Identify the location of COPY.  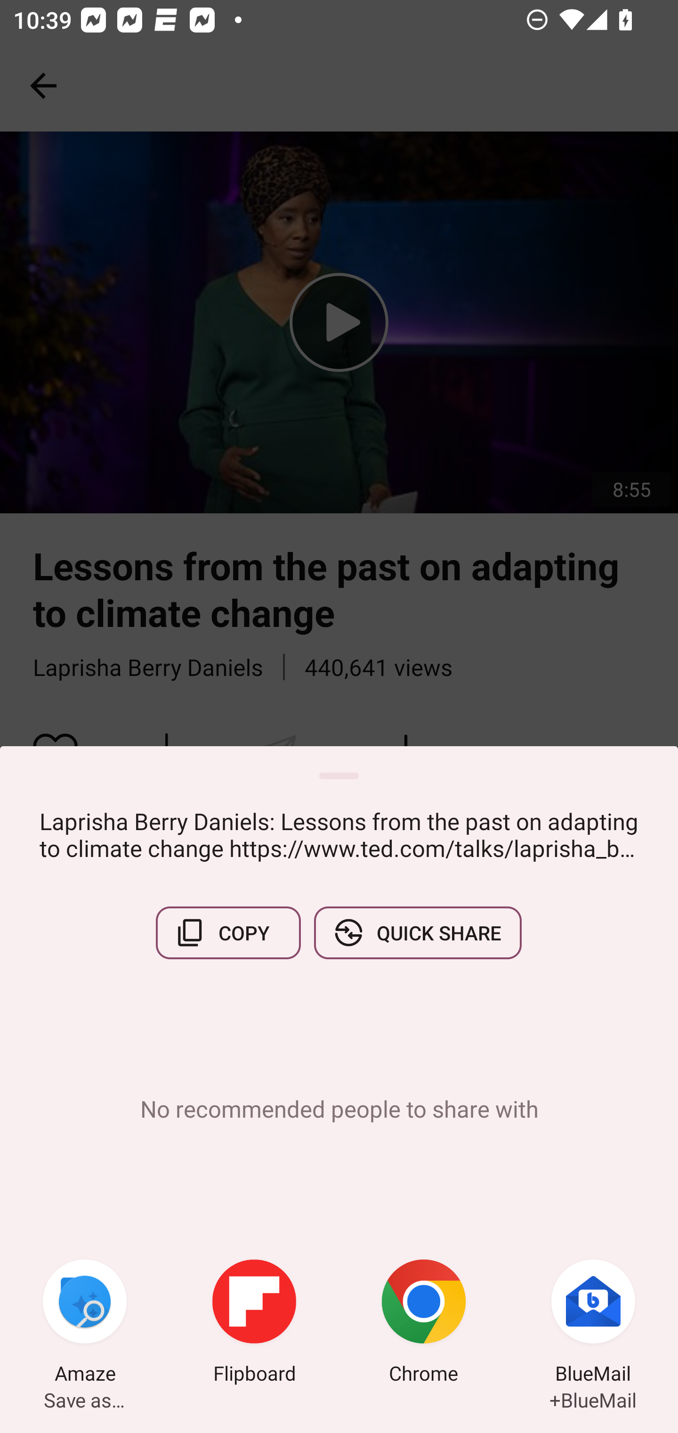
(228, 932).